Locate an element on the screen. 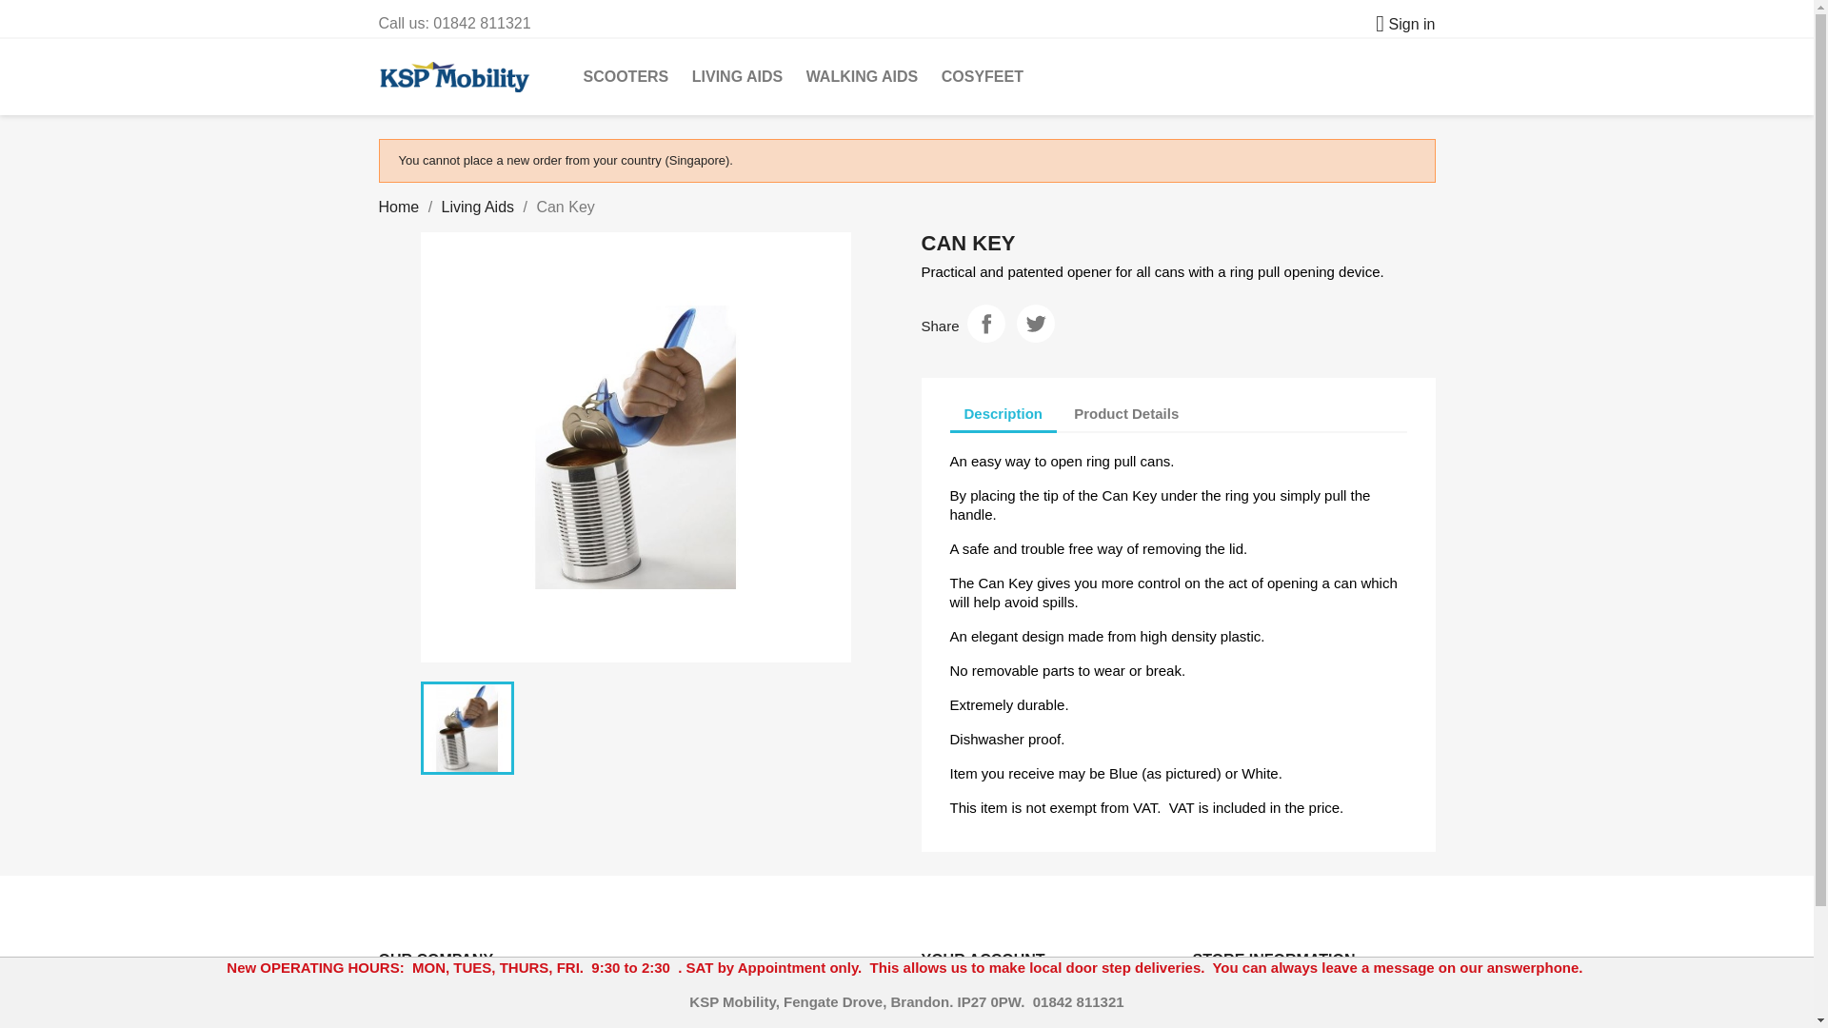  Our terms and conditions of delivery is located at coordinates (403, 993).